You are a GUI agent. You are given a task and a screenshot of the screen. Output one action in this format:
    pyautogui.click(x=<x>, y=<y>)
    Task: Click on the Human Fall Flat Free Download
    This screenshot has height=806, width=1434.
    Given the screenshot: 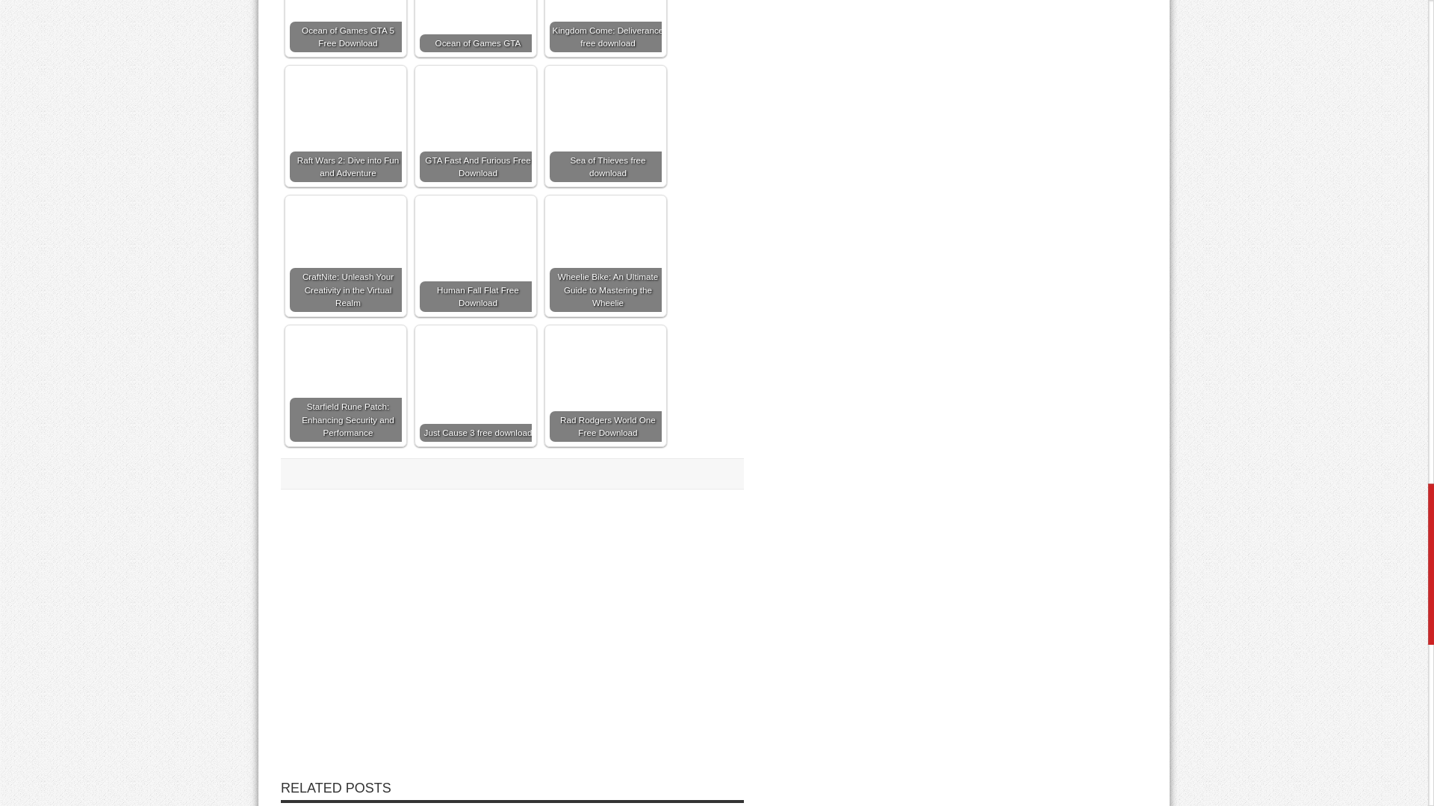 What is the action you would take?
    pyautogui.click(x=476, y=233)
    